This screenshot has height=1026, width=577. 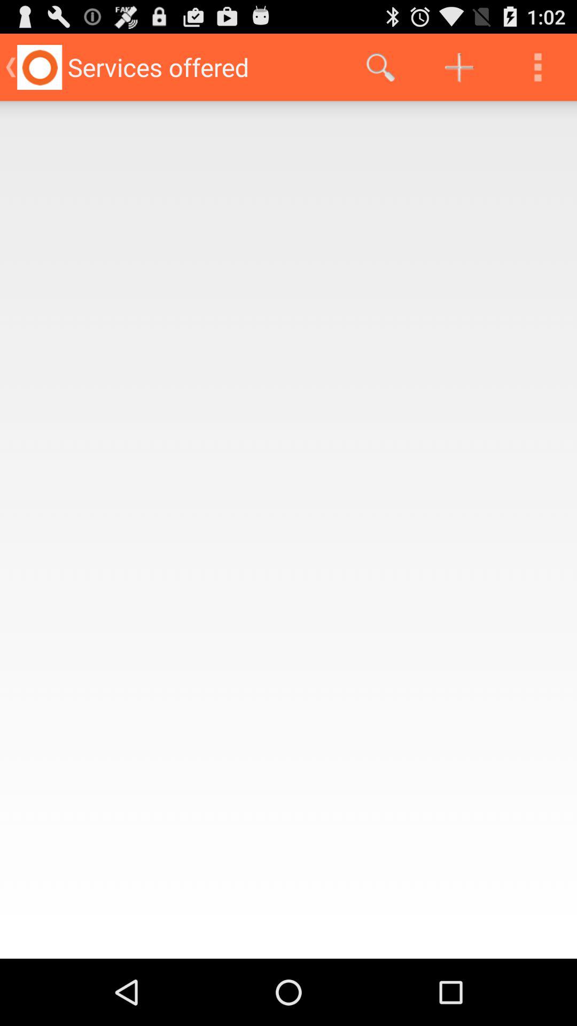 I want to click on turn on the icon next to the services offered icon, so click(x=380, y=67).